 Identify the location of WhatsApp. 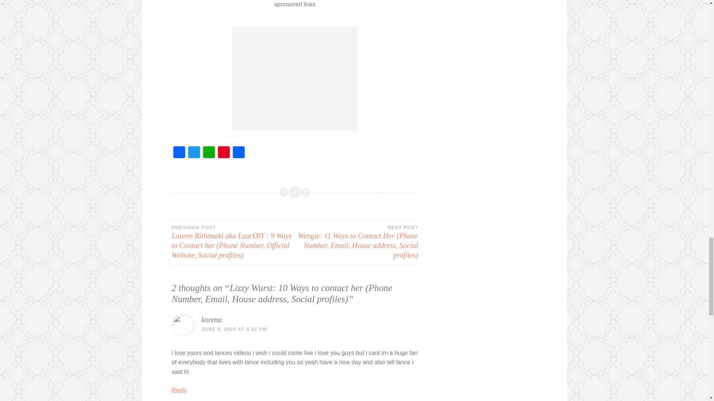
(209, 153).